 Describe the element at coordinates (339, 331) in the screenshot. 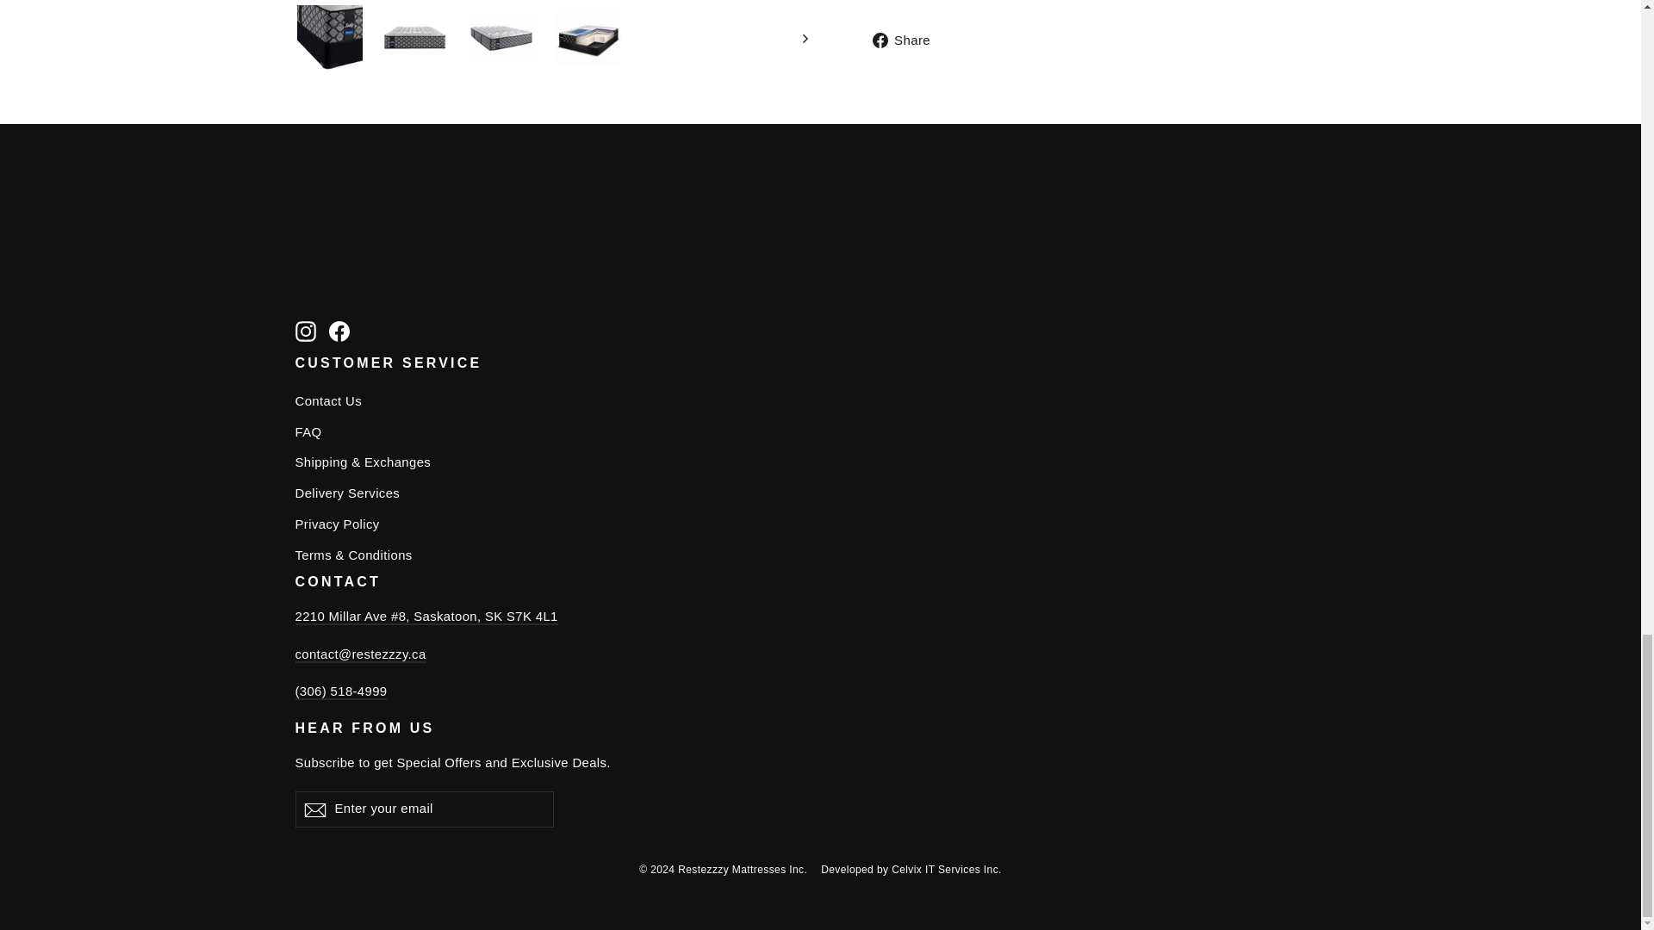

I see `Restezzzy Mattresses Inc. on Facebook` at that location.